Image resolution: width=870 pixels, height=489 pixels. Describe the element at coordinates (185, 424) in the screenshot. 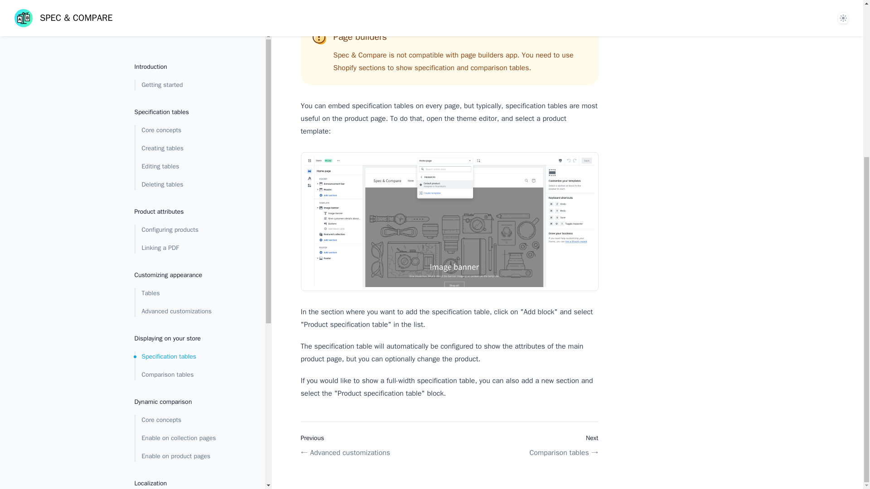

I see `Creating custom tables` at that location.